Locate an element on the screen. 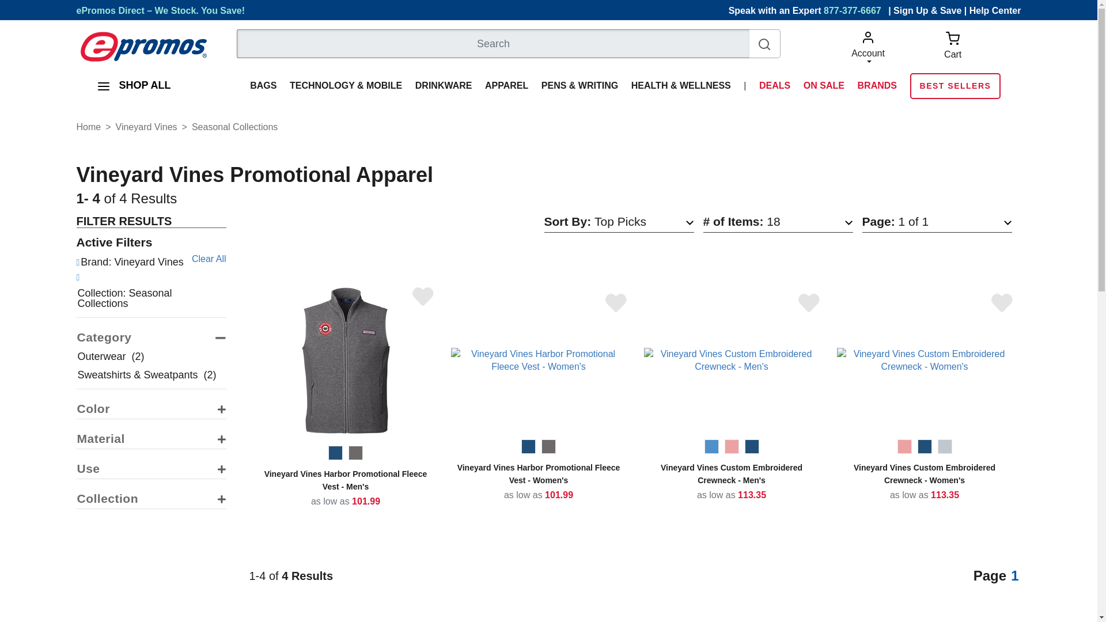  ePromos Direct is located at coordinates (160, 10).